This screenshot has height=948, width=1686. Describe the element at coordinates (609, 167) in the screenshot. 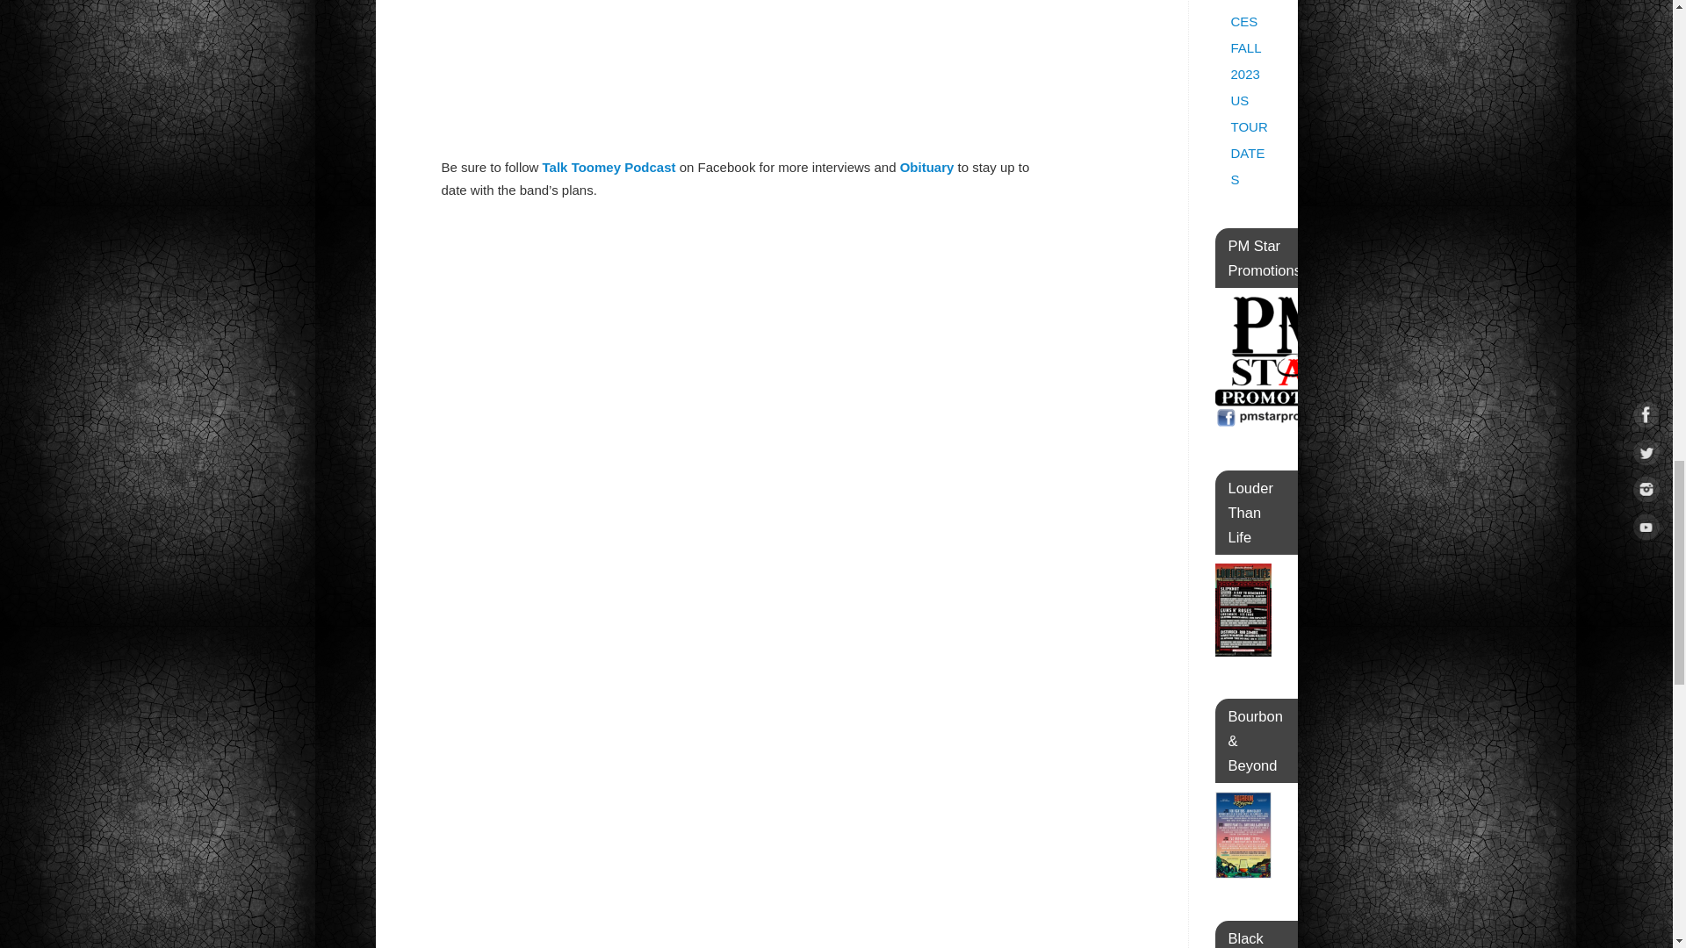

I see `Talk Toomey Podcast` at that location.